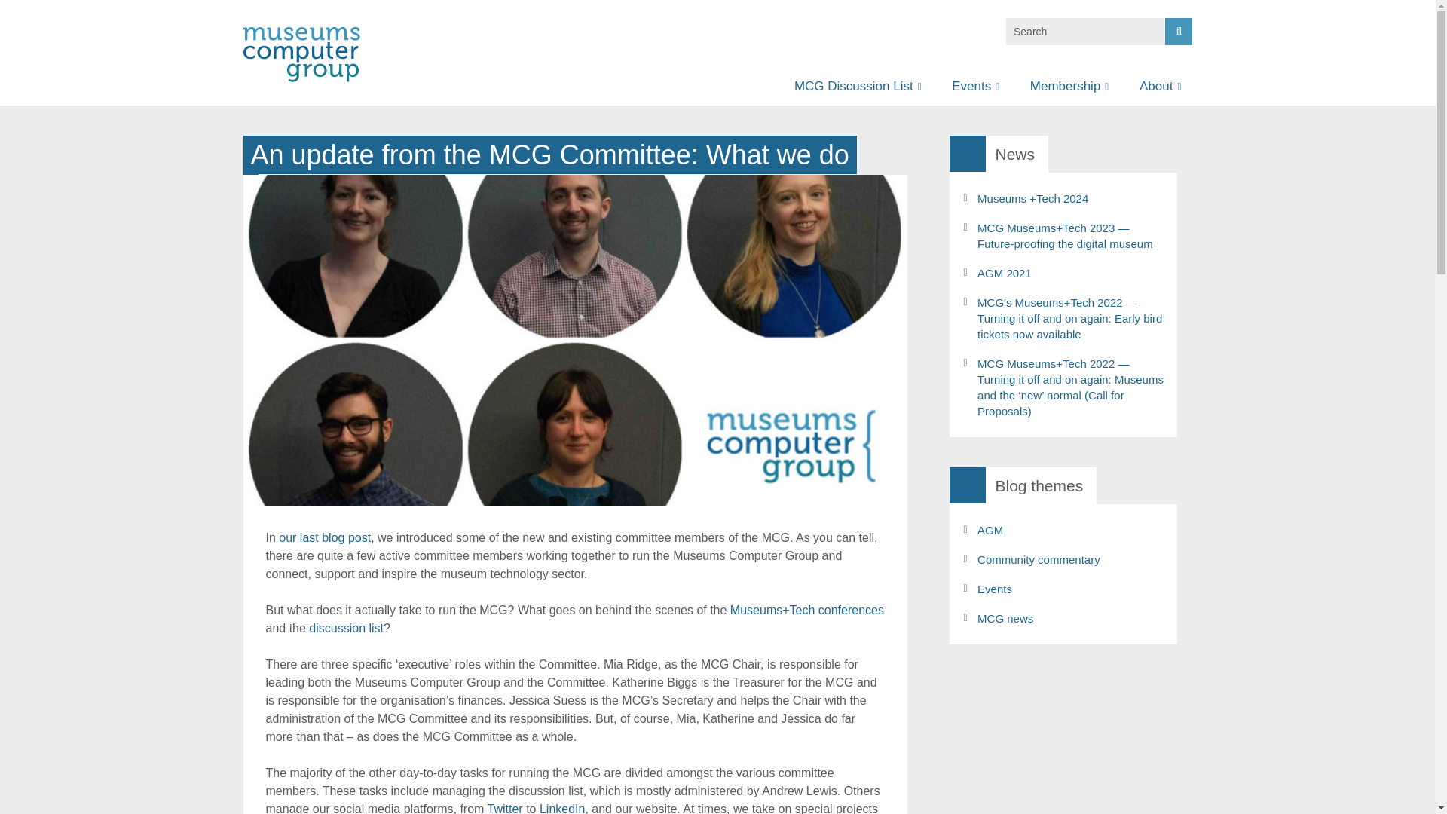 The height and width of the screenshot is (814, 1447). Describe the element at coordinates (562, 808) in the screenshot. I see `LinkedIn` at that location.